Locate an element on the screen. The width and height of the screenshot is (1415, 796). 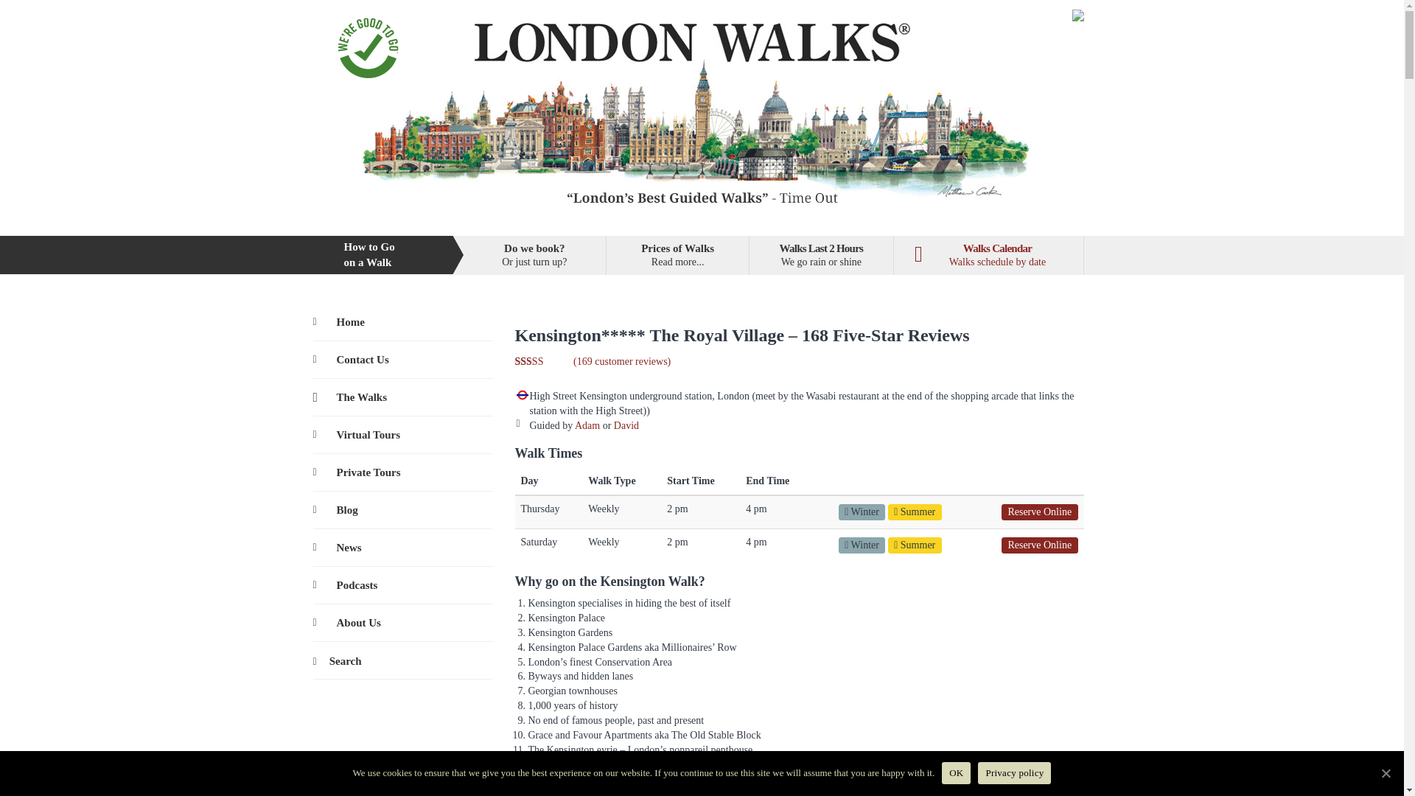
News is located at coordinates (534, 255).